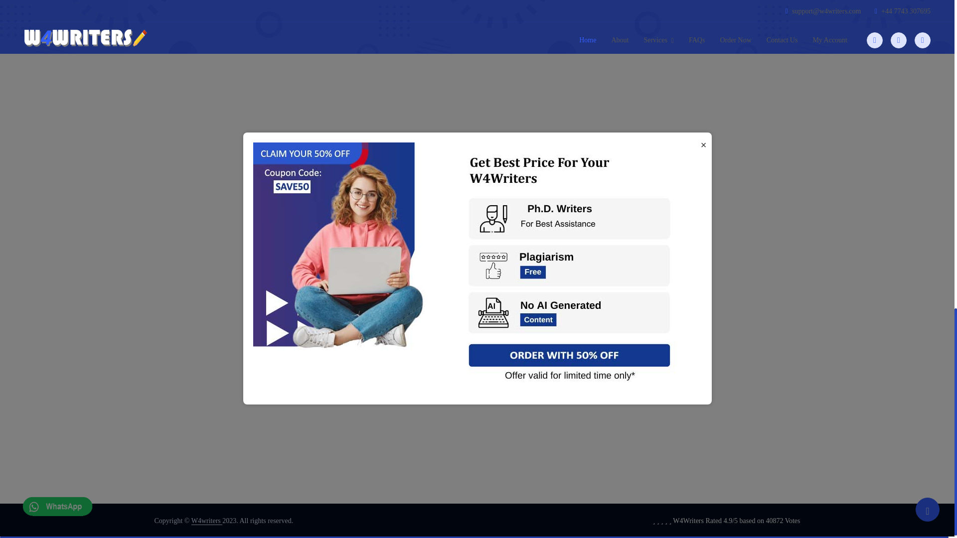 This screenshot has width=957, height=538. Describe the element at coordinates (704, 208) in the screenshot. I see `Read More` at that location.